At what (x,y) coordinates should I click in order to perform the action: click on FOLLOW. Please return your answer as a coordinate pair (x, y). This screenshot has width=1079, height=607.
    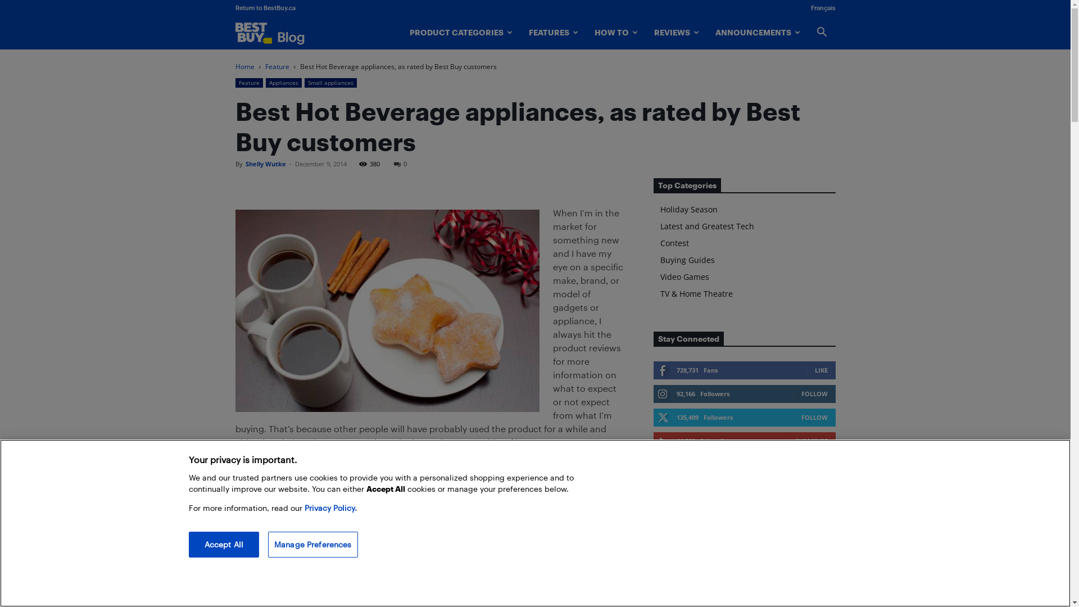
    Looking at the image, I should click on (815, 393).